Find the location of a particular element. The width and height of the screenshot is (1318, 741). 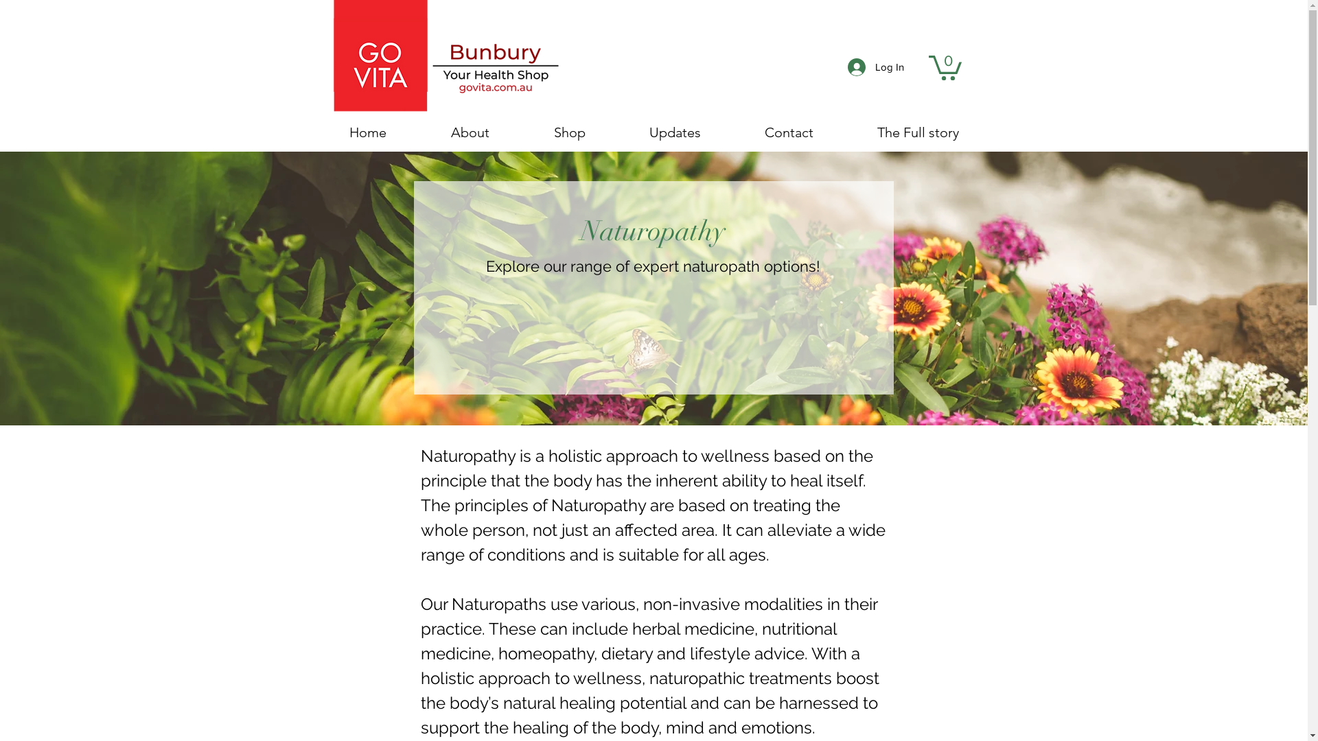

Updates is located at coordinates (674, 132).